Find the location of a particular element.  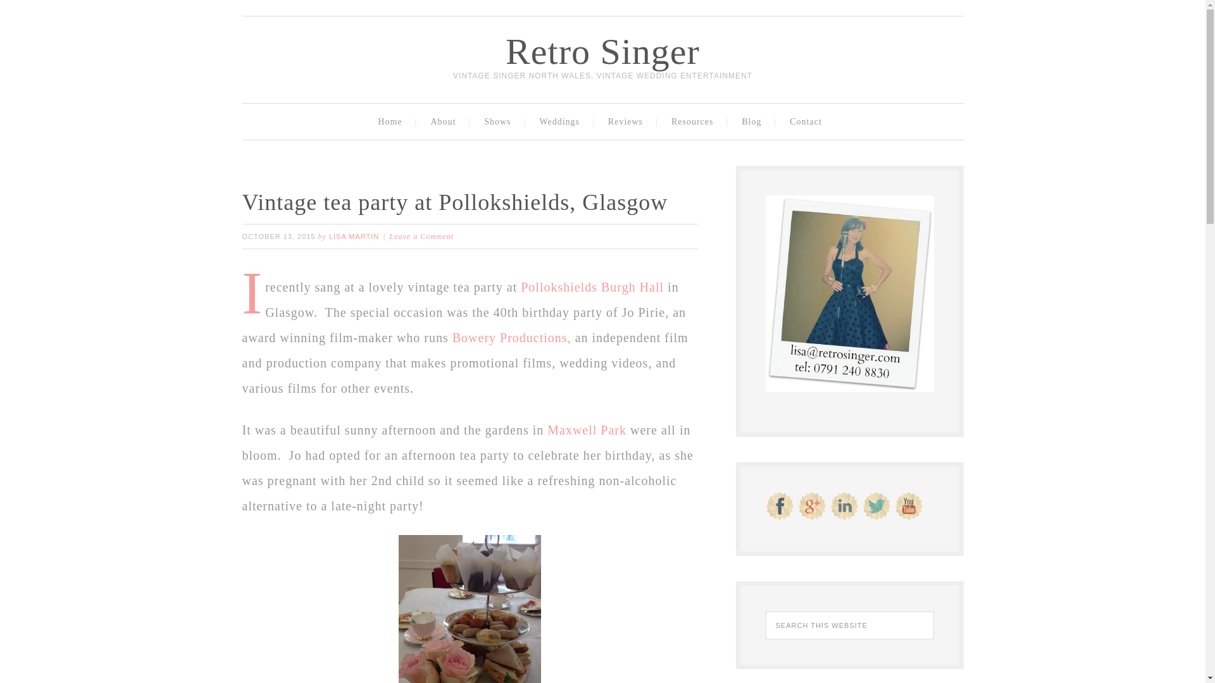

Contact is located at coordinates (808, 121).